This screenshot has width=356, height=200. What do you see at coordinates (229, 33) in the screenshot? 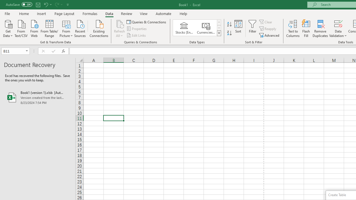
I see `Sort Z to A` at bounding box center [229, 33].